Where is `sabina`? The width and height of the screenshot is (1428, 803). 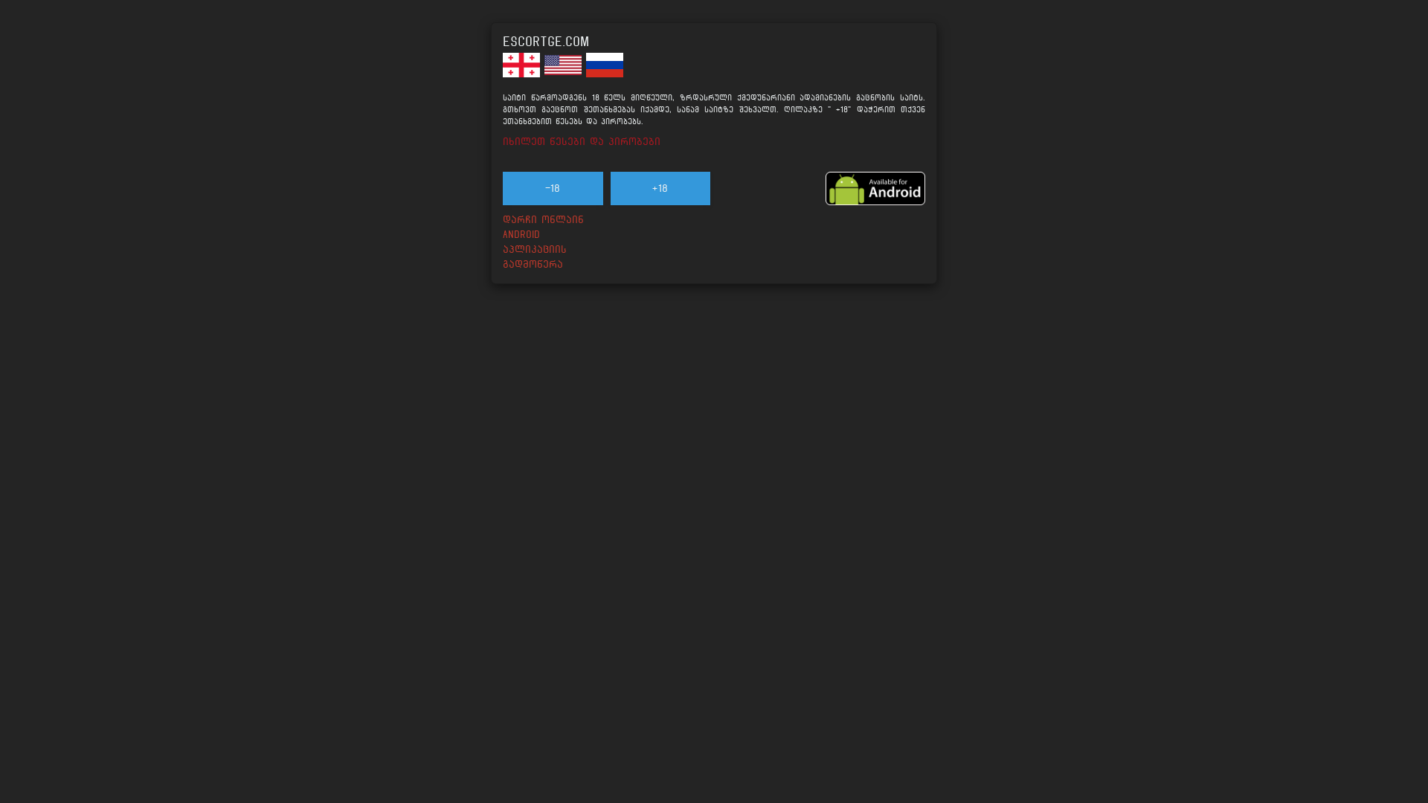
sabina is located at coordinates (1070, 498).